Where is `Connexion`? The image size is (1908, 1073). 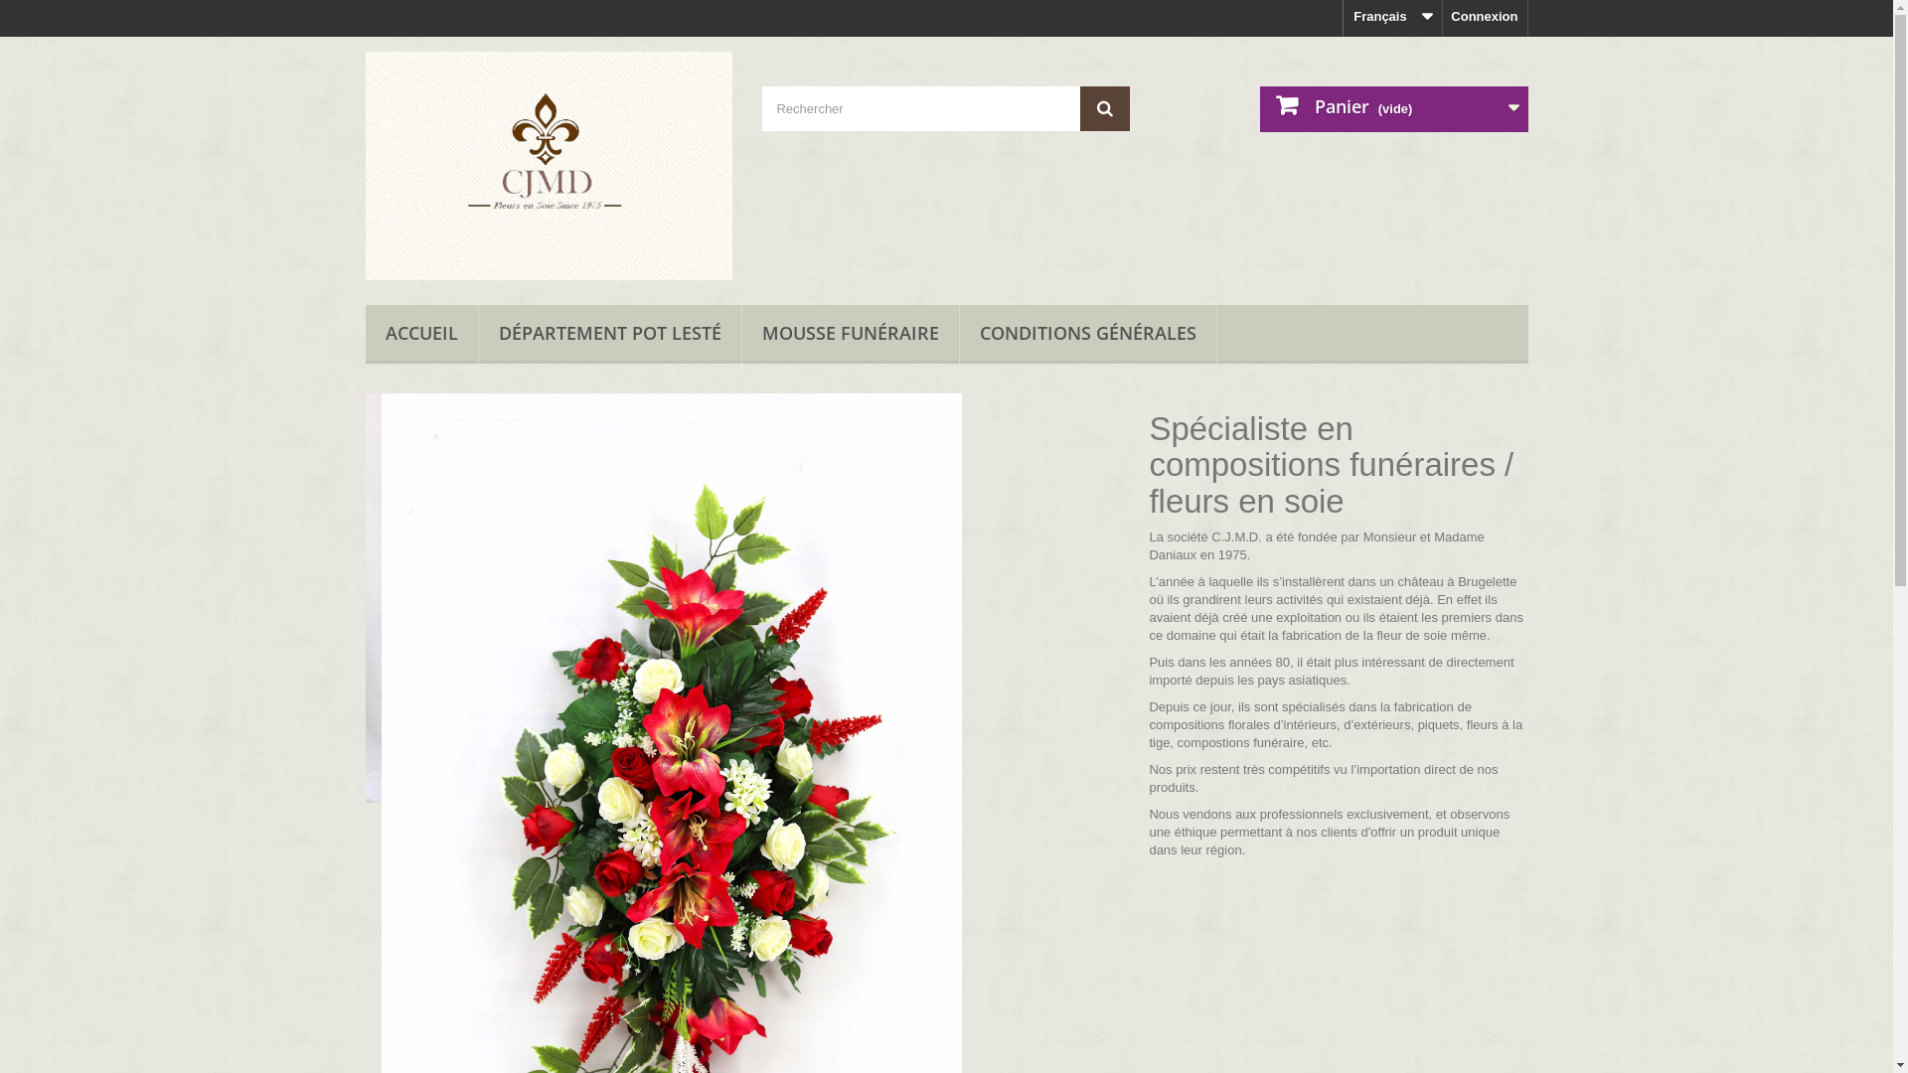
Connexion is located at coordinates (1485, 18).